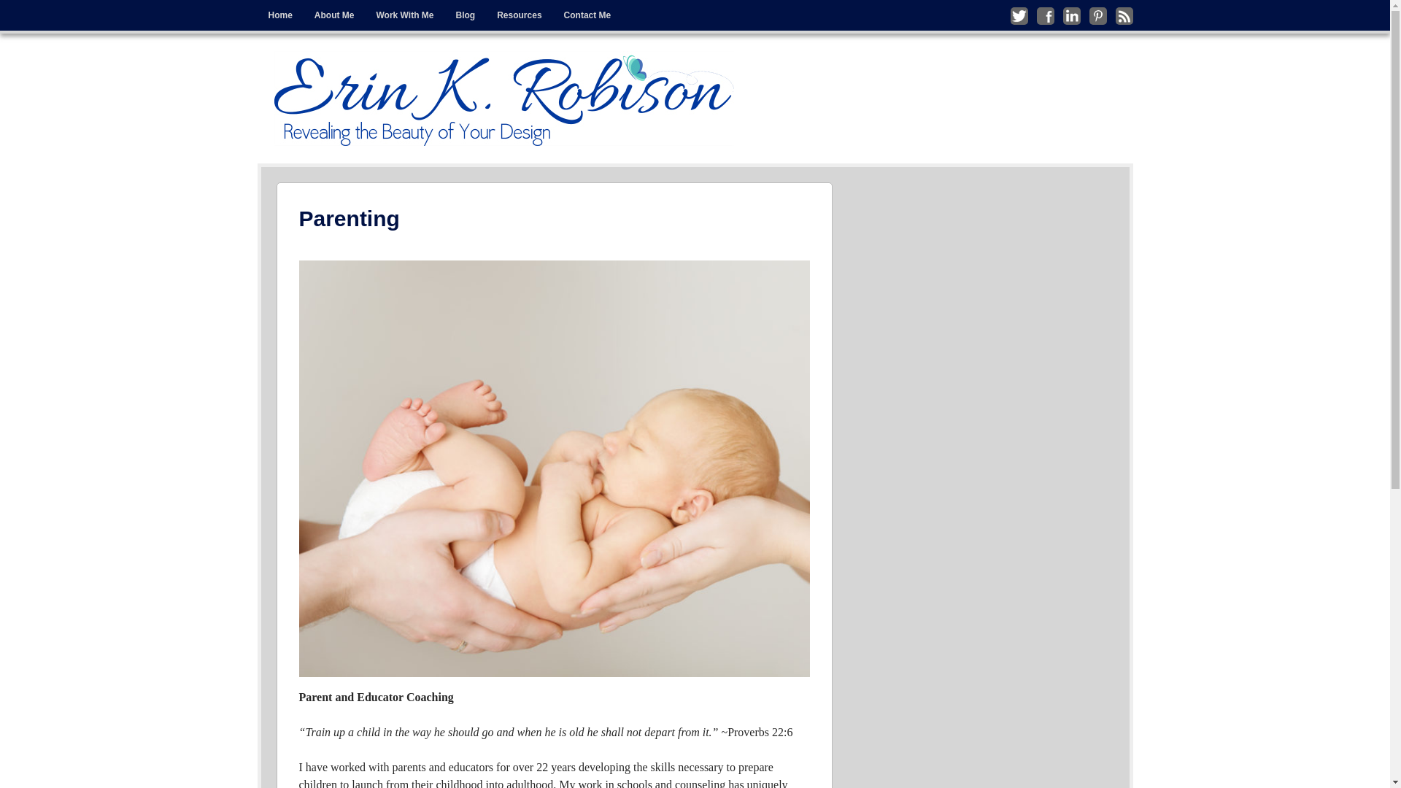 This screenshot has width=1401, height=788. What do you see at coordinates (519, 15) in the screenshot?
I see `Resources` at bounding box center [519, 15].